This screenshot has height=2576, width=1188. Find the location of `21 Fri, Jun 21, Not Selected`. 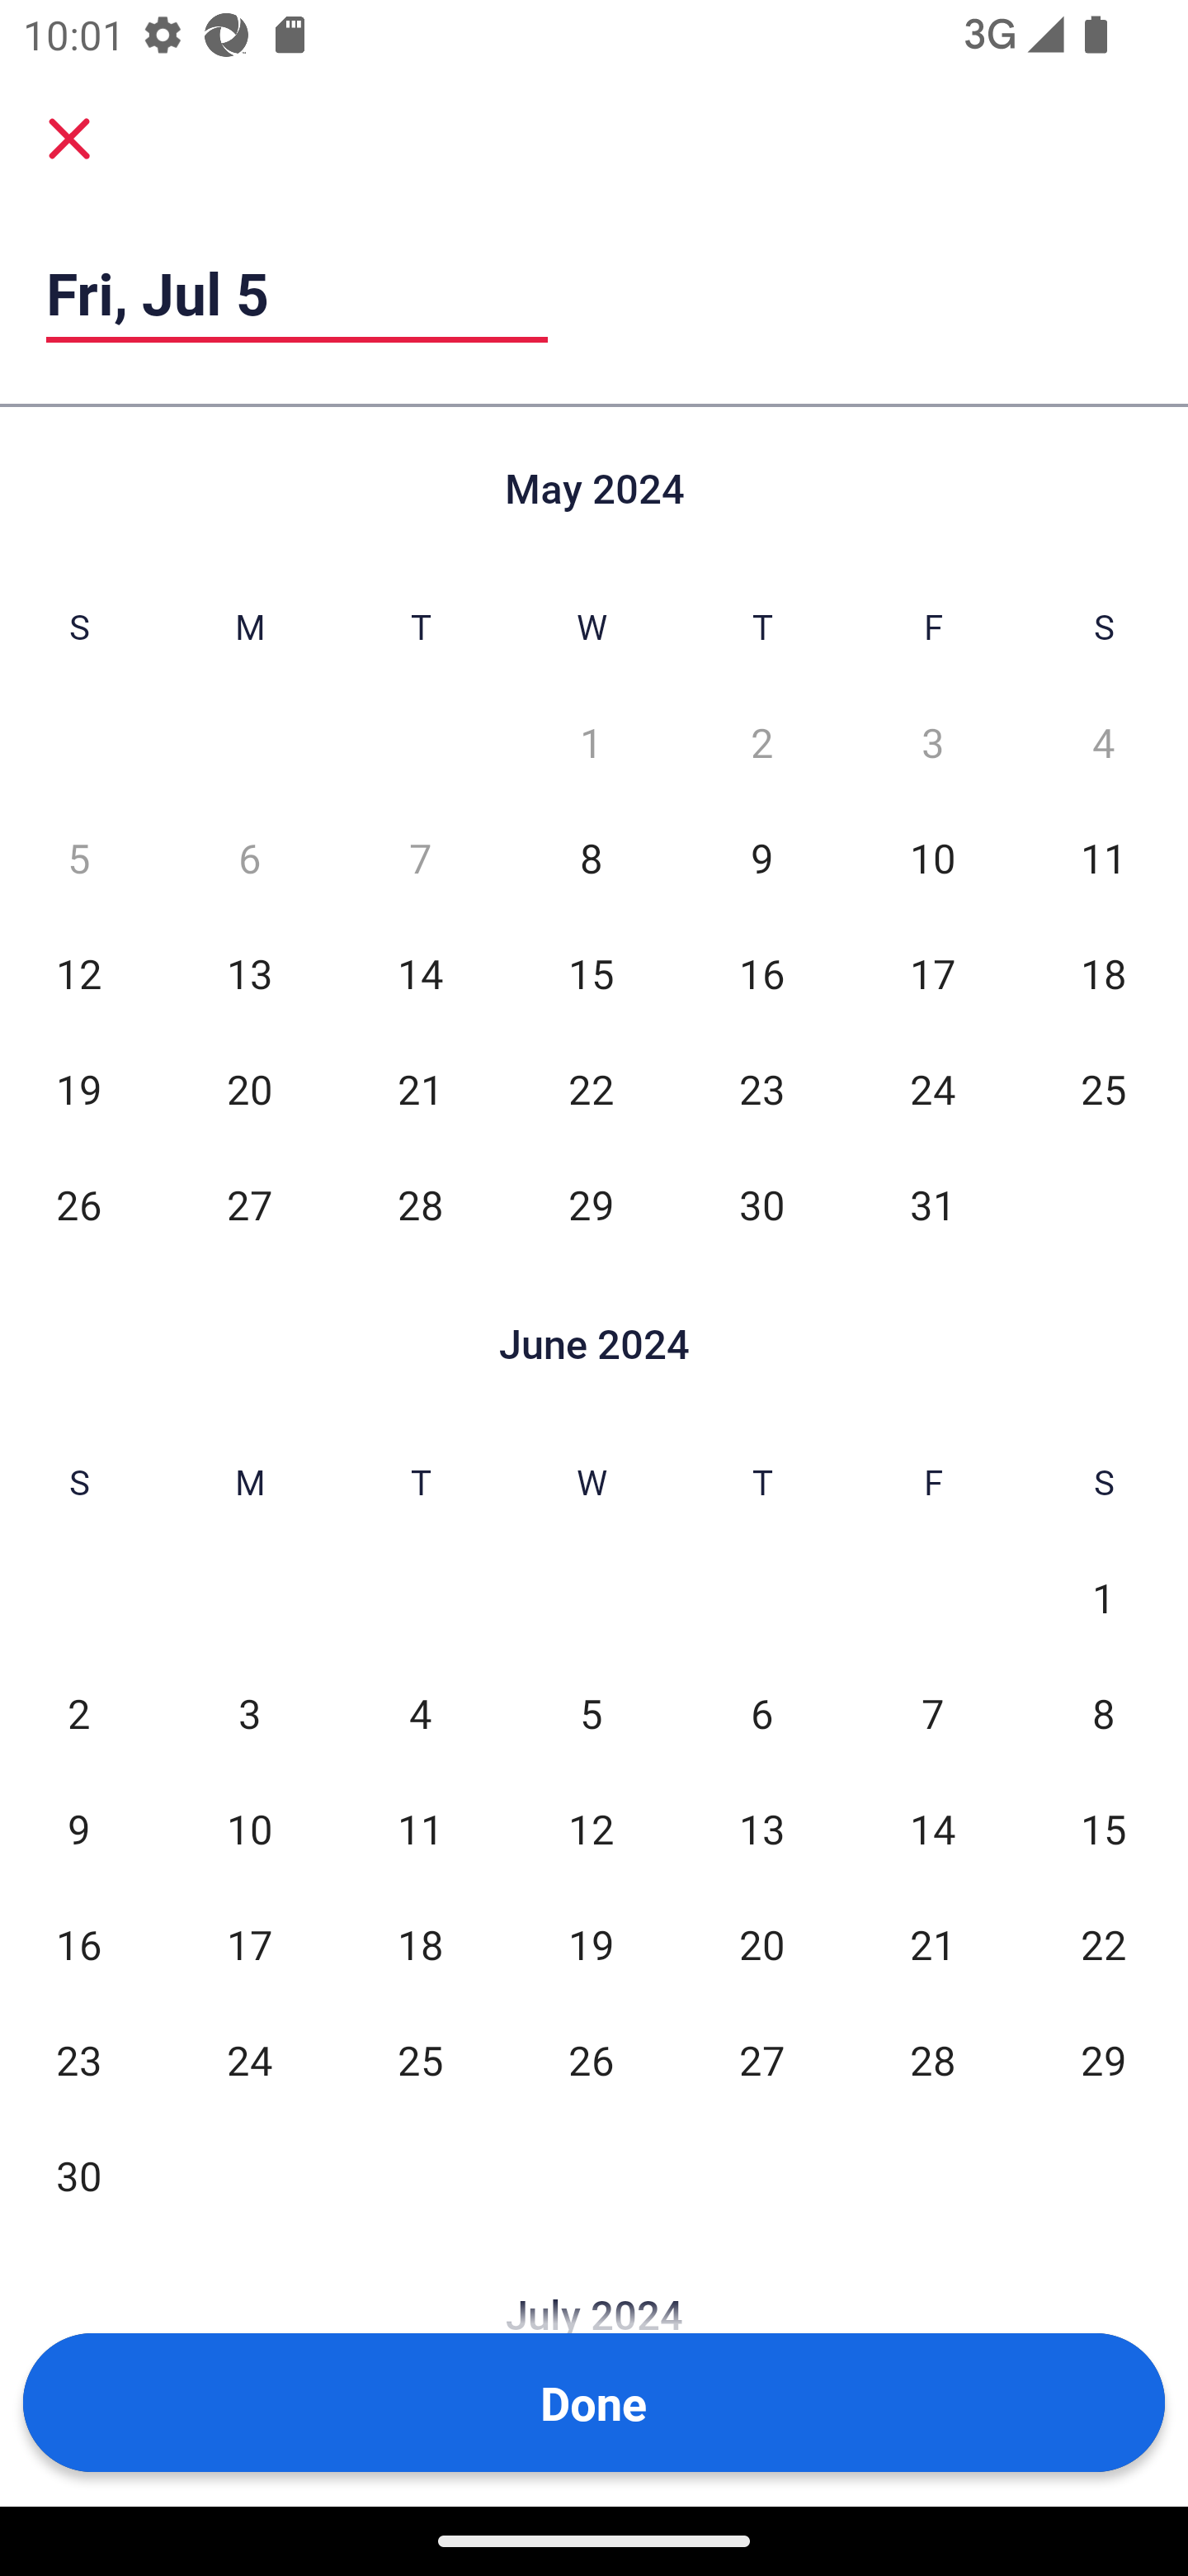

21 Fri, Jun 21, Not Selected is located at coordinates (932, 1944).